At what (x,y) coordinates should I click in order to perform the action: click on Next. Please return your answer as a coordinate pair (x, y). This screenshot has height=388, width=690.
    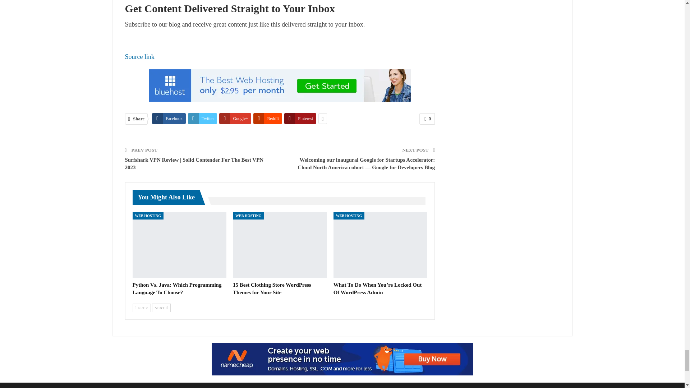
    Looking at the image, I should click on (161, 308).